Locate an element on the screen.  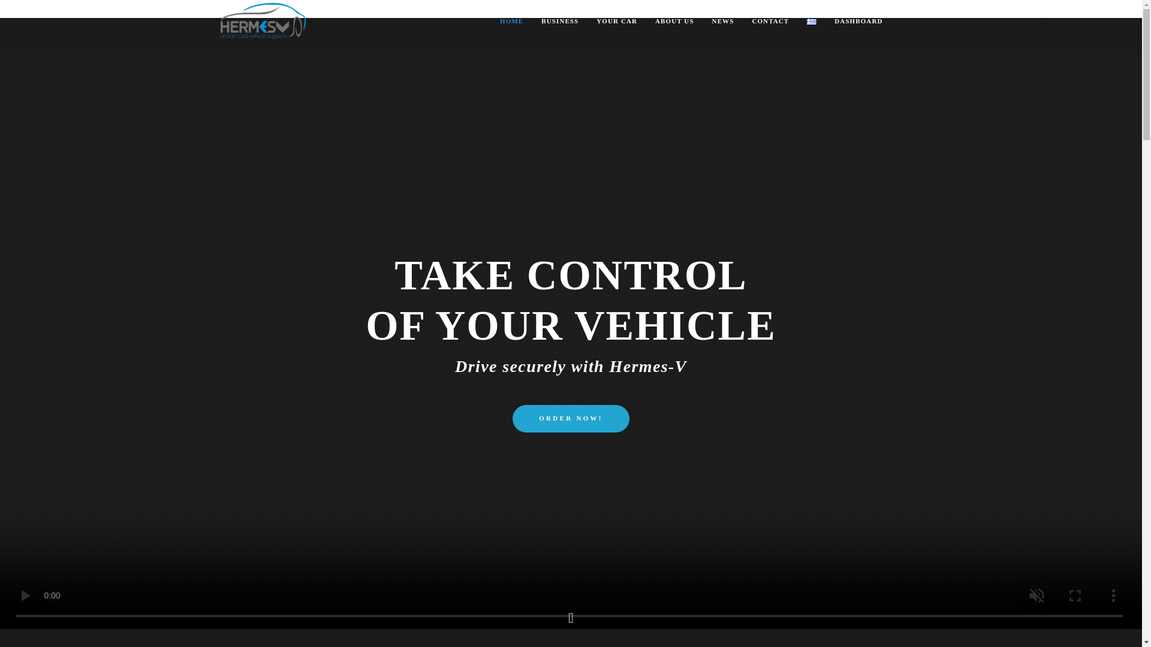
ORDER NOW! is located at coordinates (571, 419).